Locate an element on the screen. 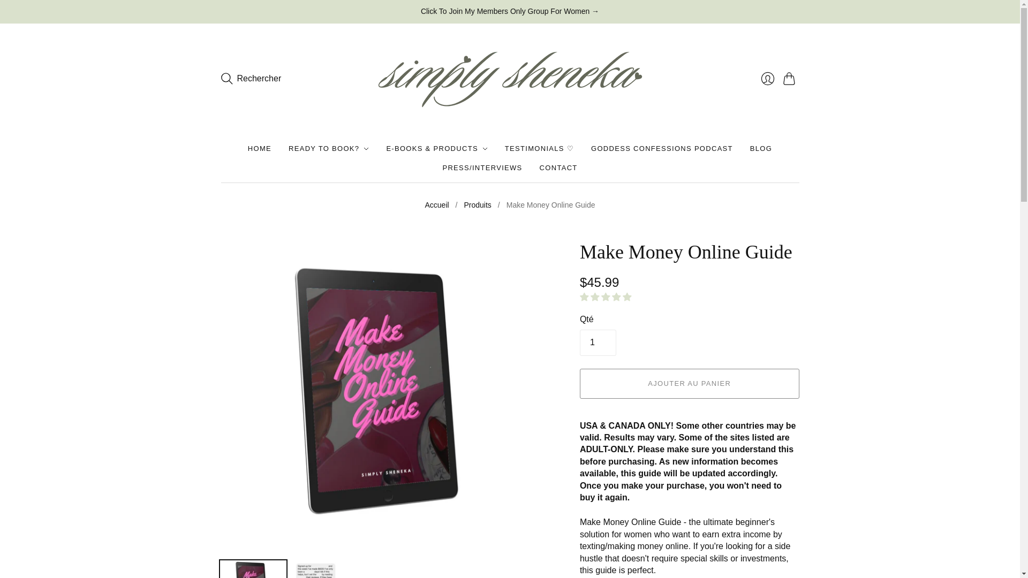  Panier is located at coordinates (790, 79).